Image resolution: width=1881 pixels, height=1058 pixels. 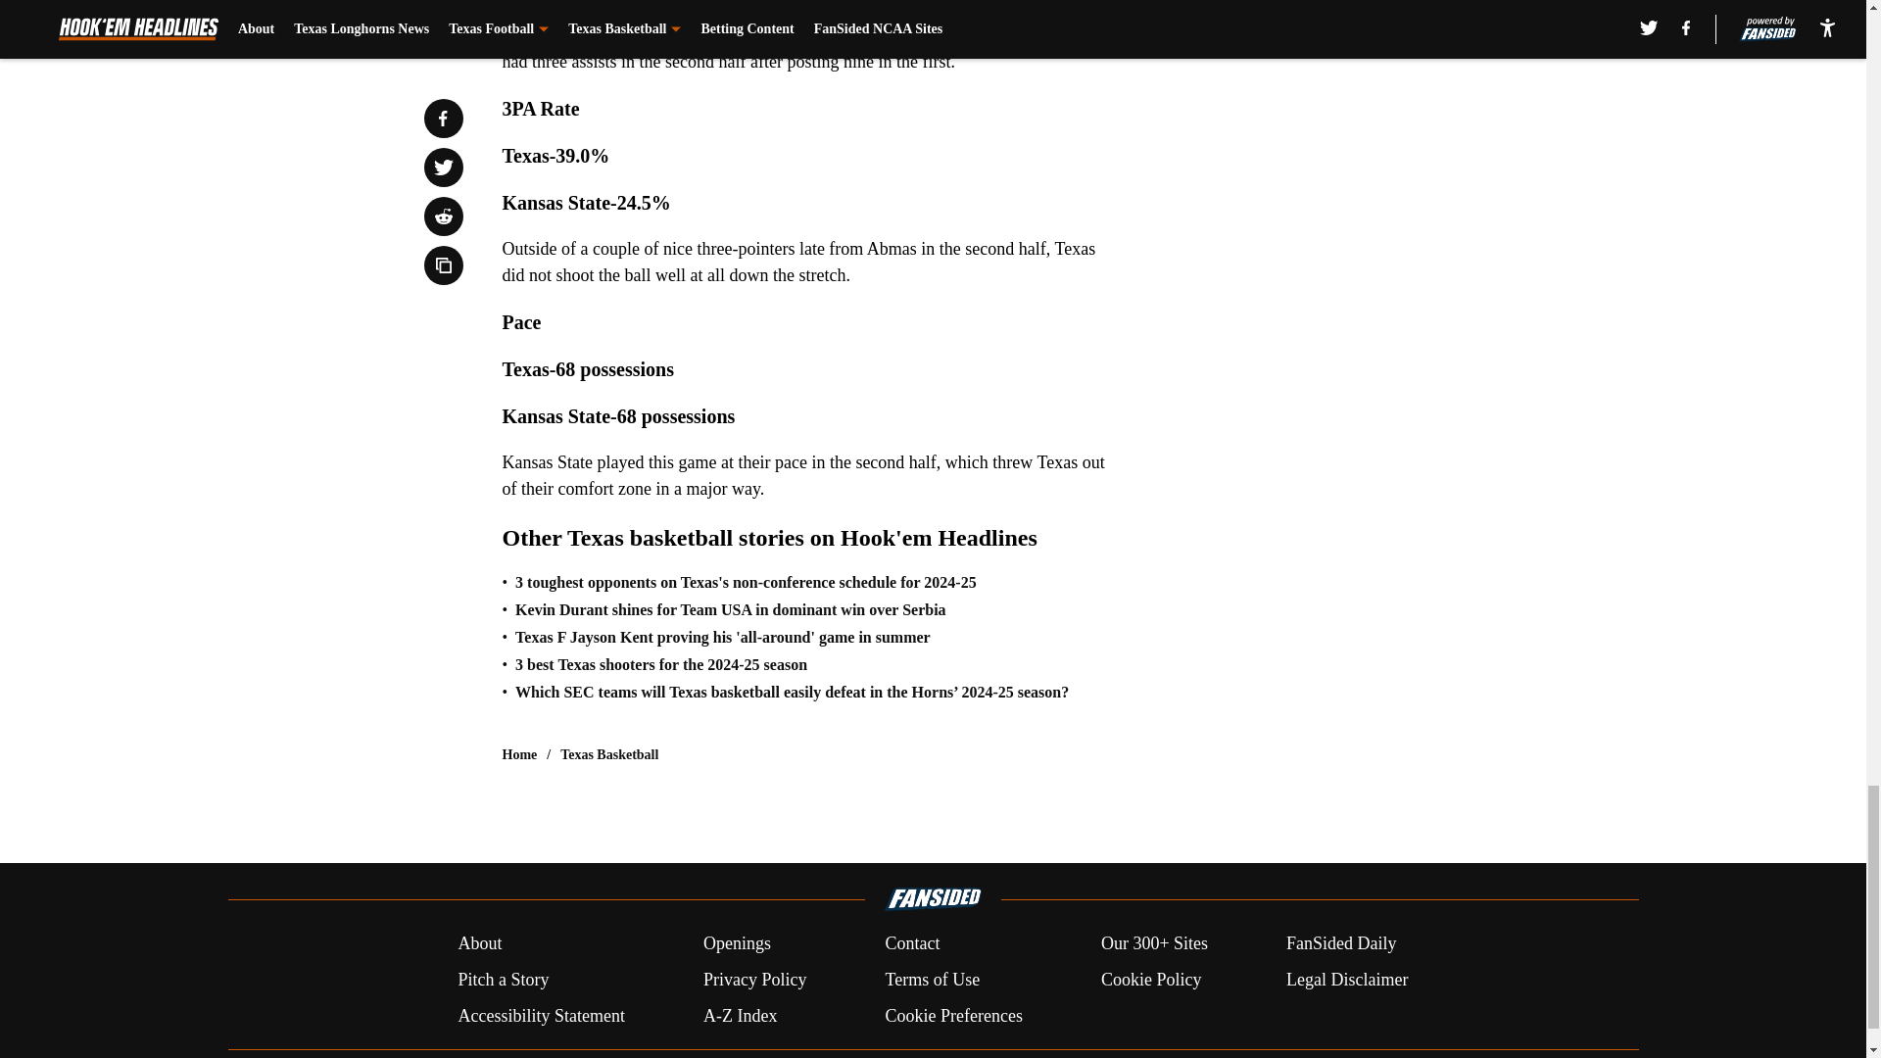 What do you see at coordinates (519, 754) in the screenshot?
I see `Home` at bounding box center [519, 754].